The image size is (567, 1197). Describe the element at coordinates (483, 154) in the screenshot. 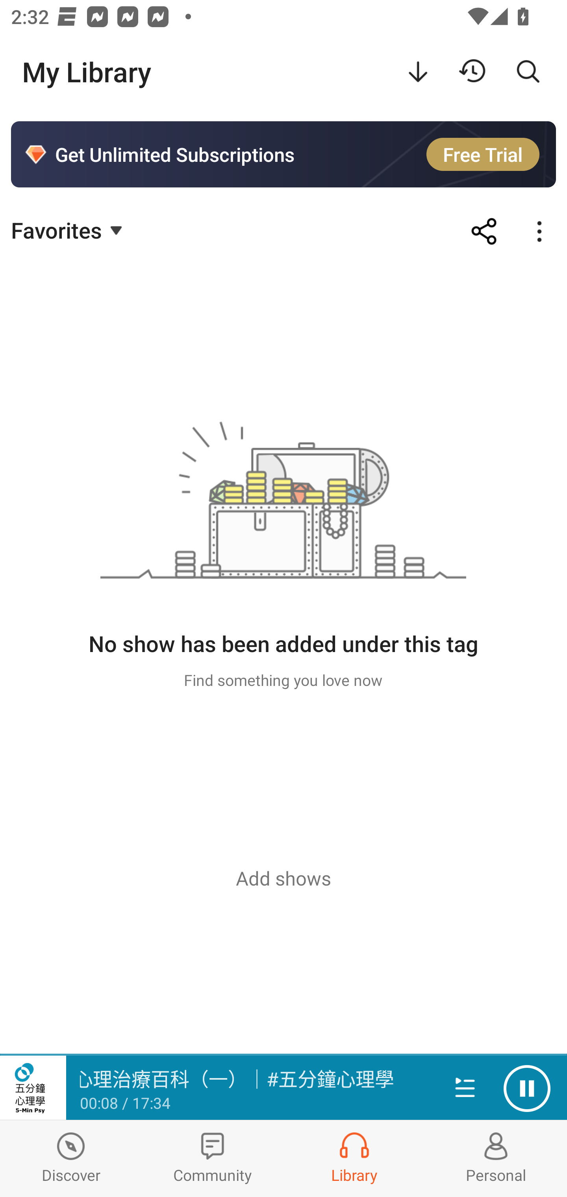

I see `Free Trial` at that location.